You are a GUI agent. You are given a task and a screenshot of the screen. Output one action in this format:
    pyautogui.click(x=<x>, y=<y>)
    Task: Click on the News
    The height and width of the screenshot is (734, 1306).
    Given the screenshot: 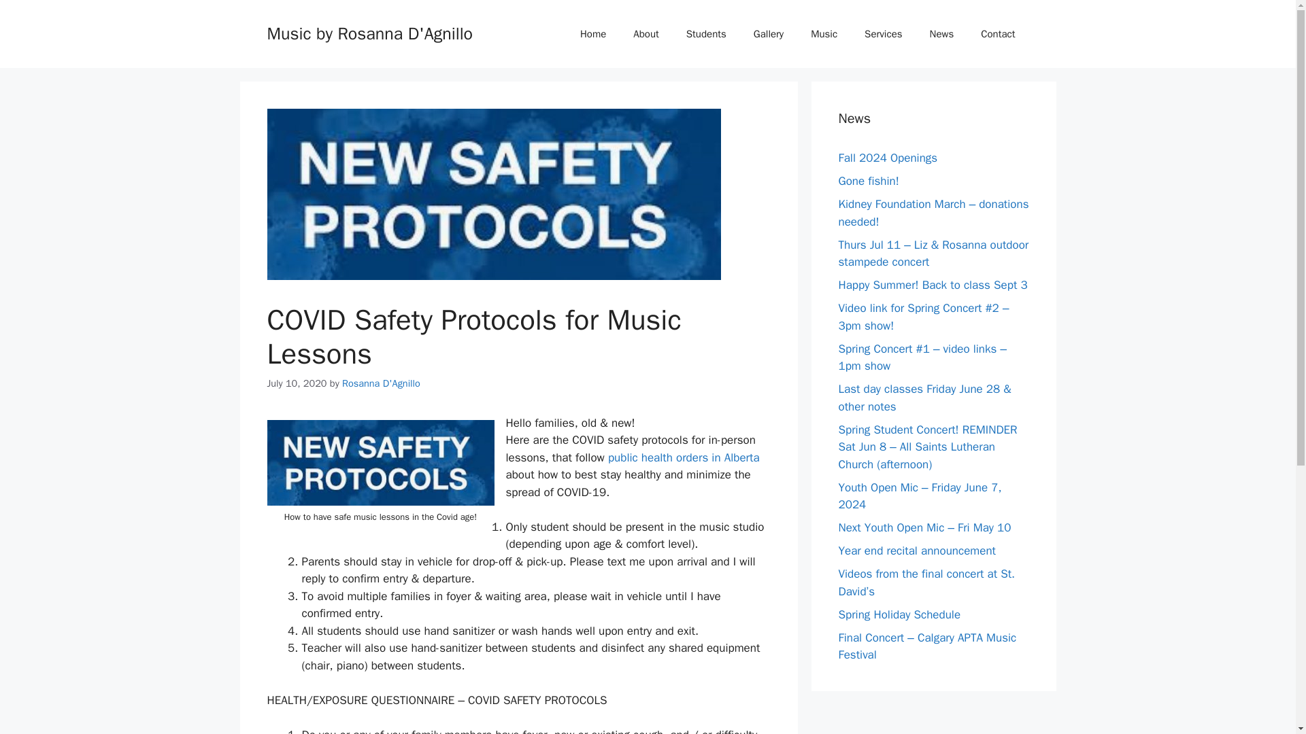 What is the action you would take?
    pyautogui.click(x=941, y=34)
    